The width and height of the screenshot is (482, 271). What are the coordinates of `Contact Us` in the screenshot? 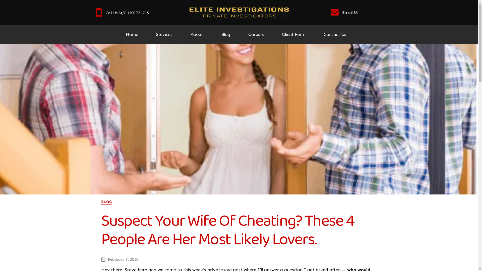 It's located at (335, 35).